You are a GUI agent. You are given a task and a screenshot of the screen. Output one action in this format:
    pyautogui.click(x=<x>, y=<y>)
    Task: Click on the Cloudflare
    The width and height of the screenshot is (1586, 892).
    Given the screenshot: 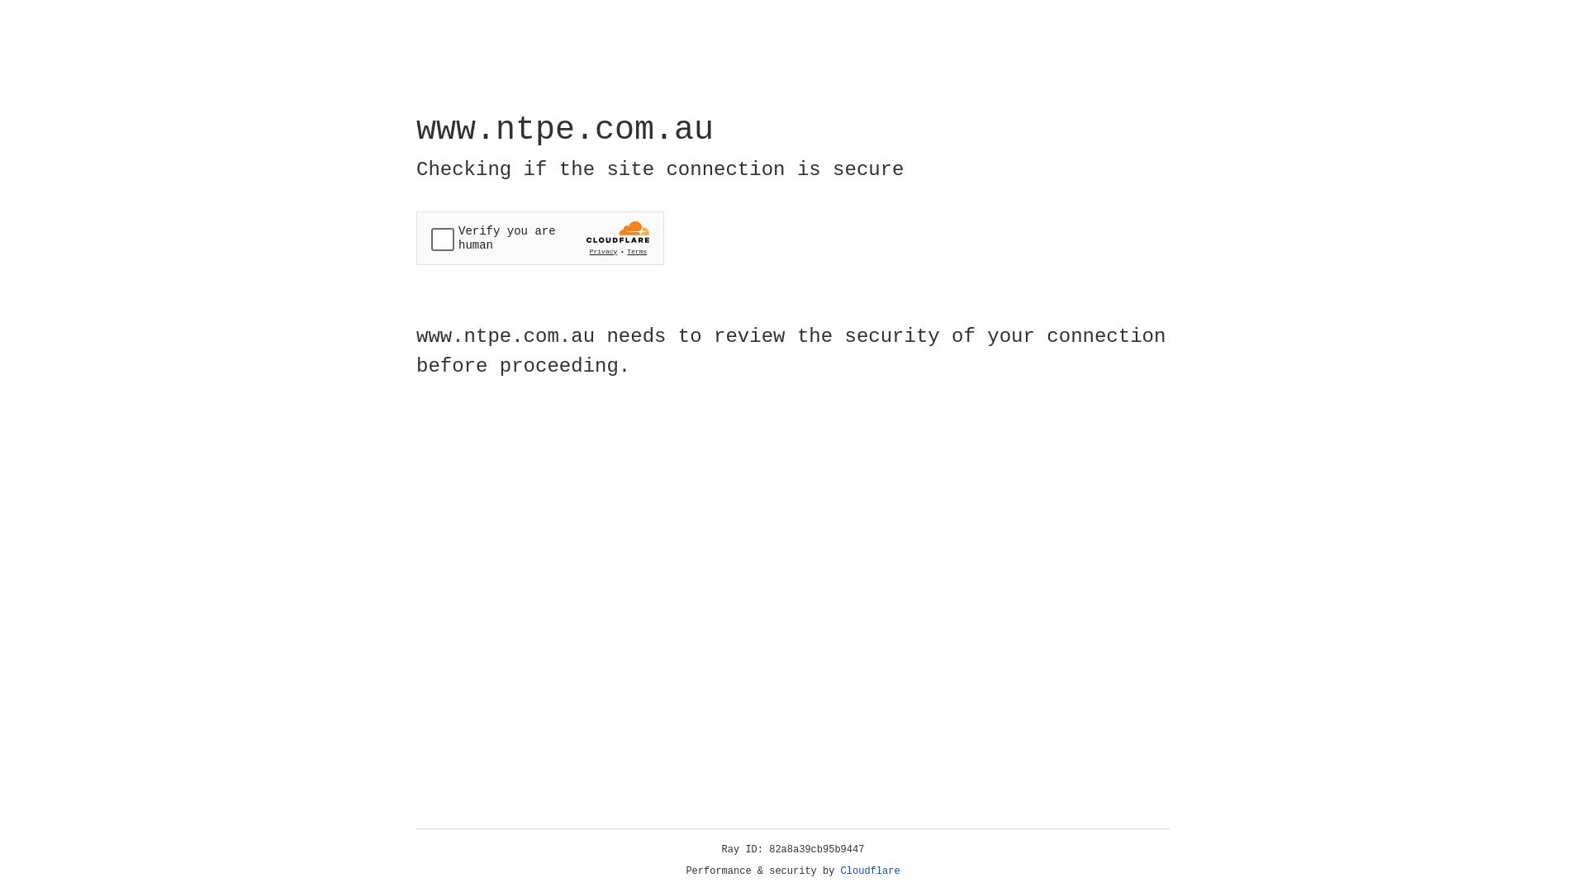 What is the action you would take?
    pyautogui.click(x=871, y=871)
    